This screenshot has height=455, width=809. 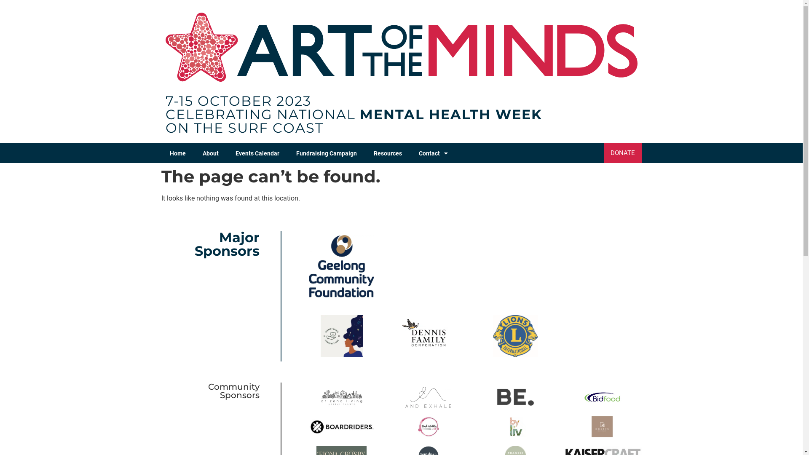 What do you see at coordinates (177, 153) in the screenshot?
I see `Home` at bounding box center [177, 153].